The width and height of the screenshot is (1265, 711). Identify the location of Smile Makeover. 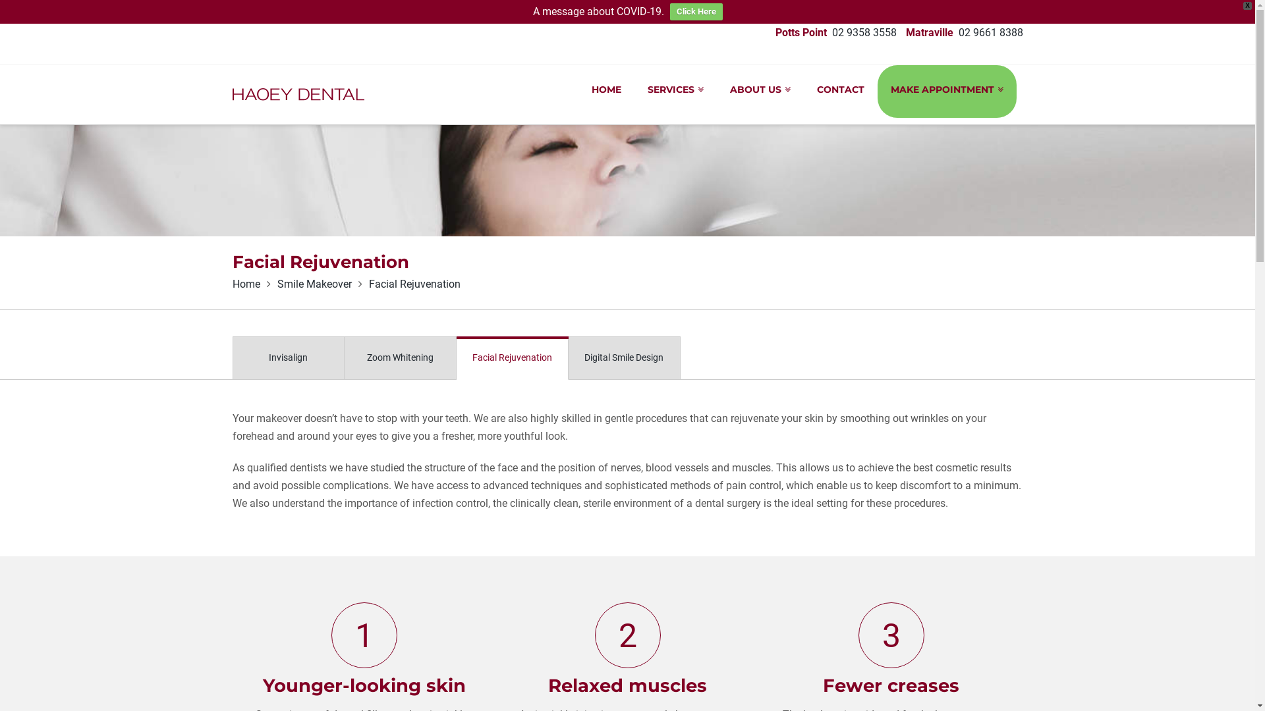
(314, 284).